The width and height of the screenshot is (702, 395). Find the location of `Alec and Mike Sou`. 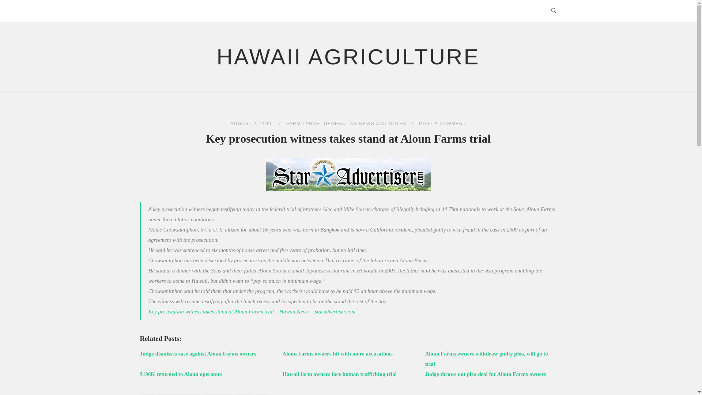

Alec and Mike Sou is located at coordinates (178, 394).